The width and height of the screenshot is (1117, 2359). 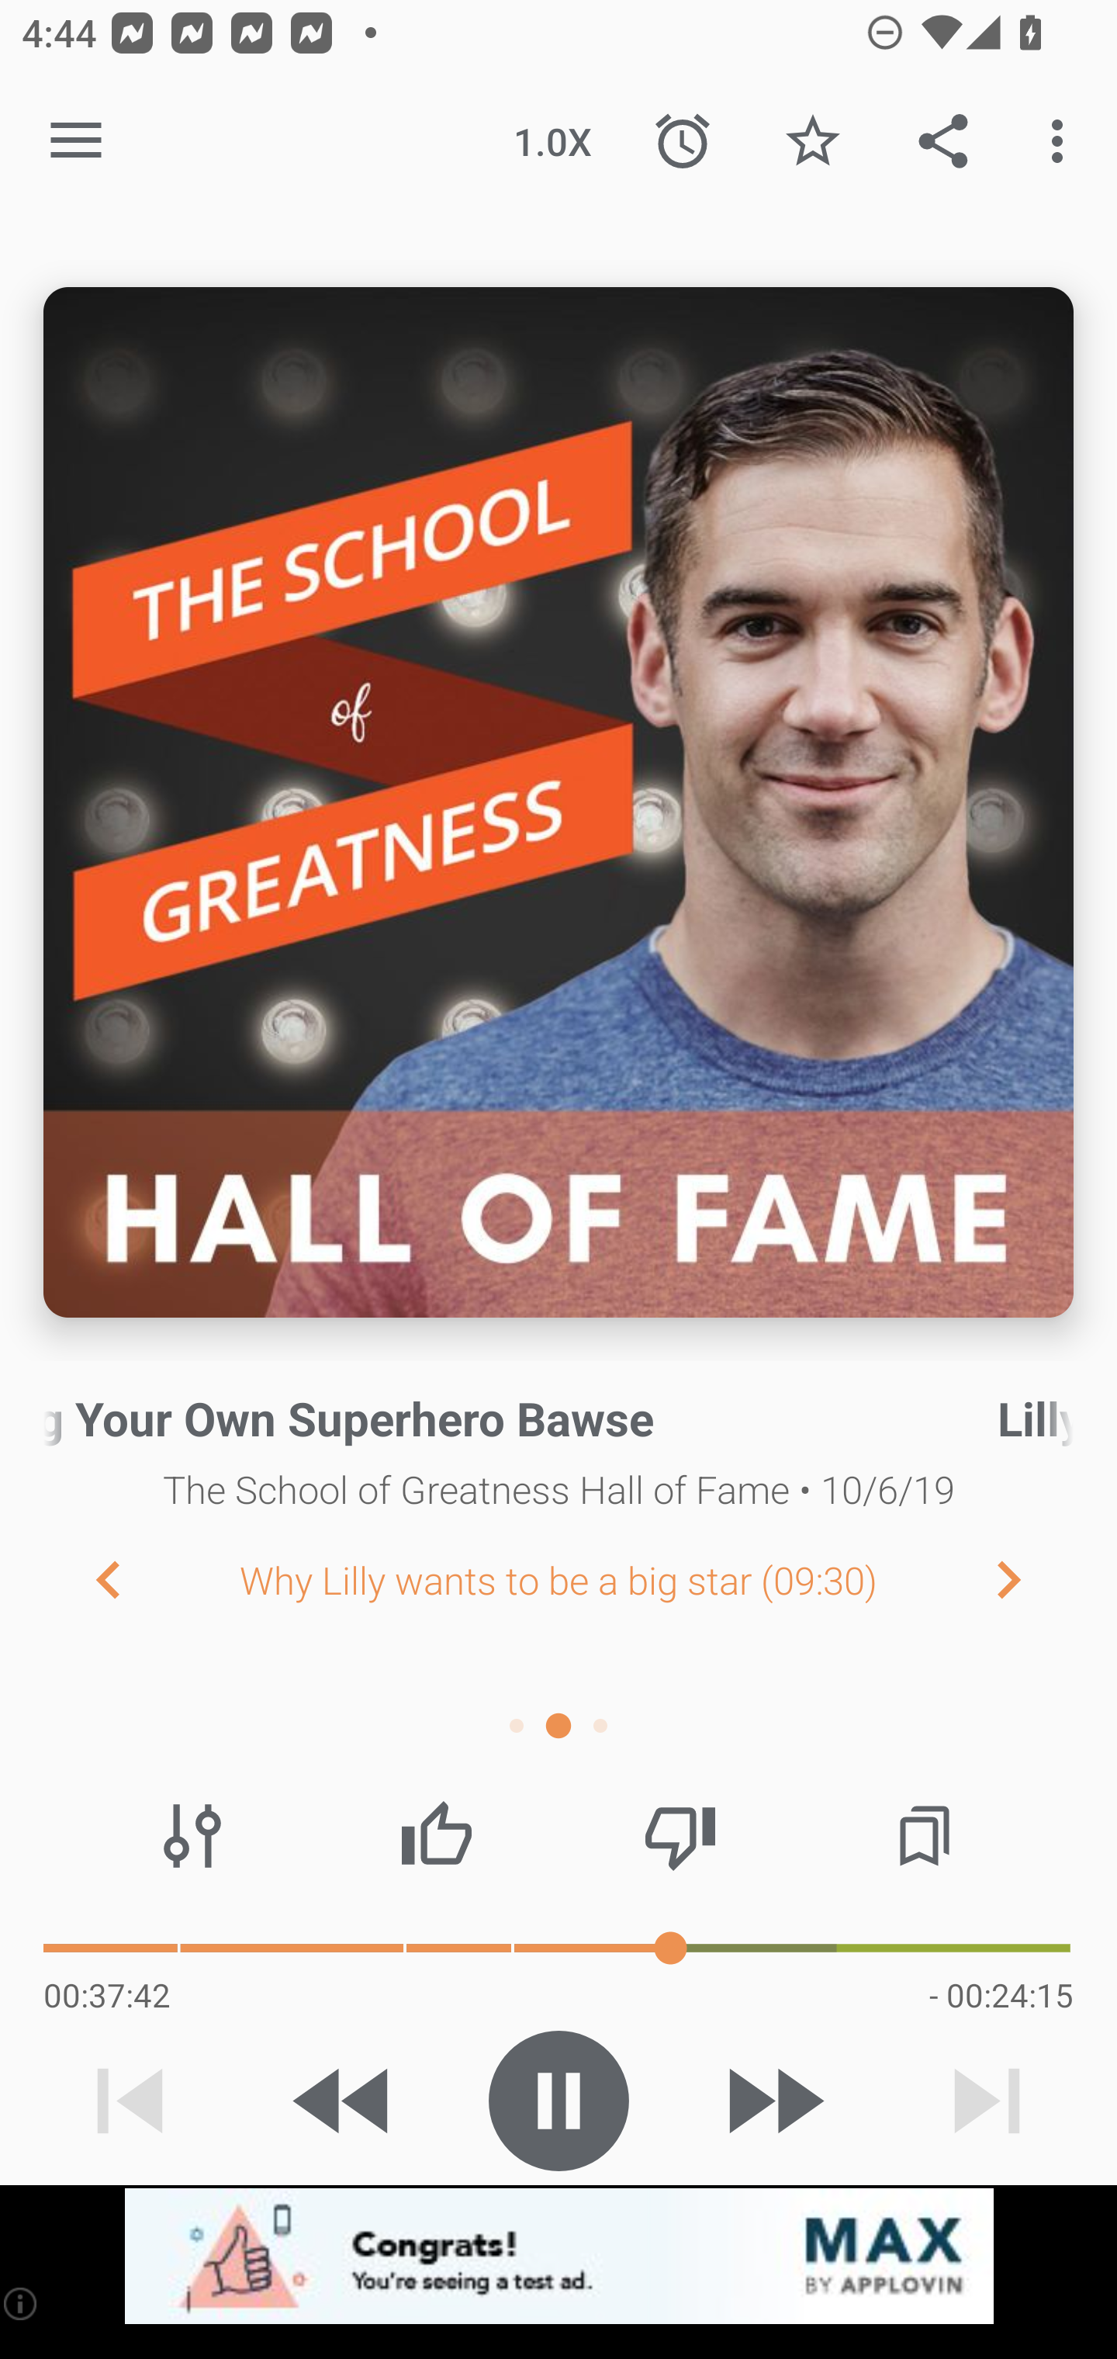 What do you see at coordinates (130, 2101) in the screenshot?
I see `Previous track` at bounding box center [130, 2101].